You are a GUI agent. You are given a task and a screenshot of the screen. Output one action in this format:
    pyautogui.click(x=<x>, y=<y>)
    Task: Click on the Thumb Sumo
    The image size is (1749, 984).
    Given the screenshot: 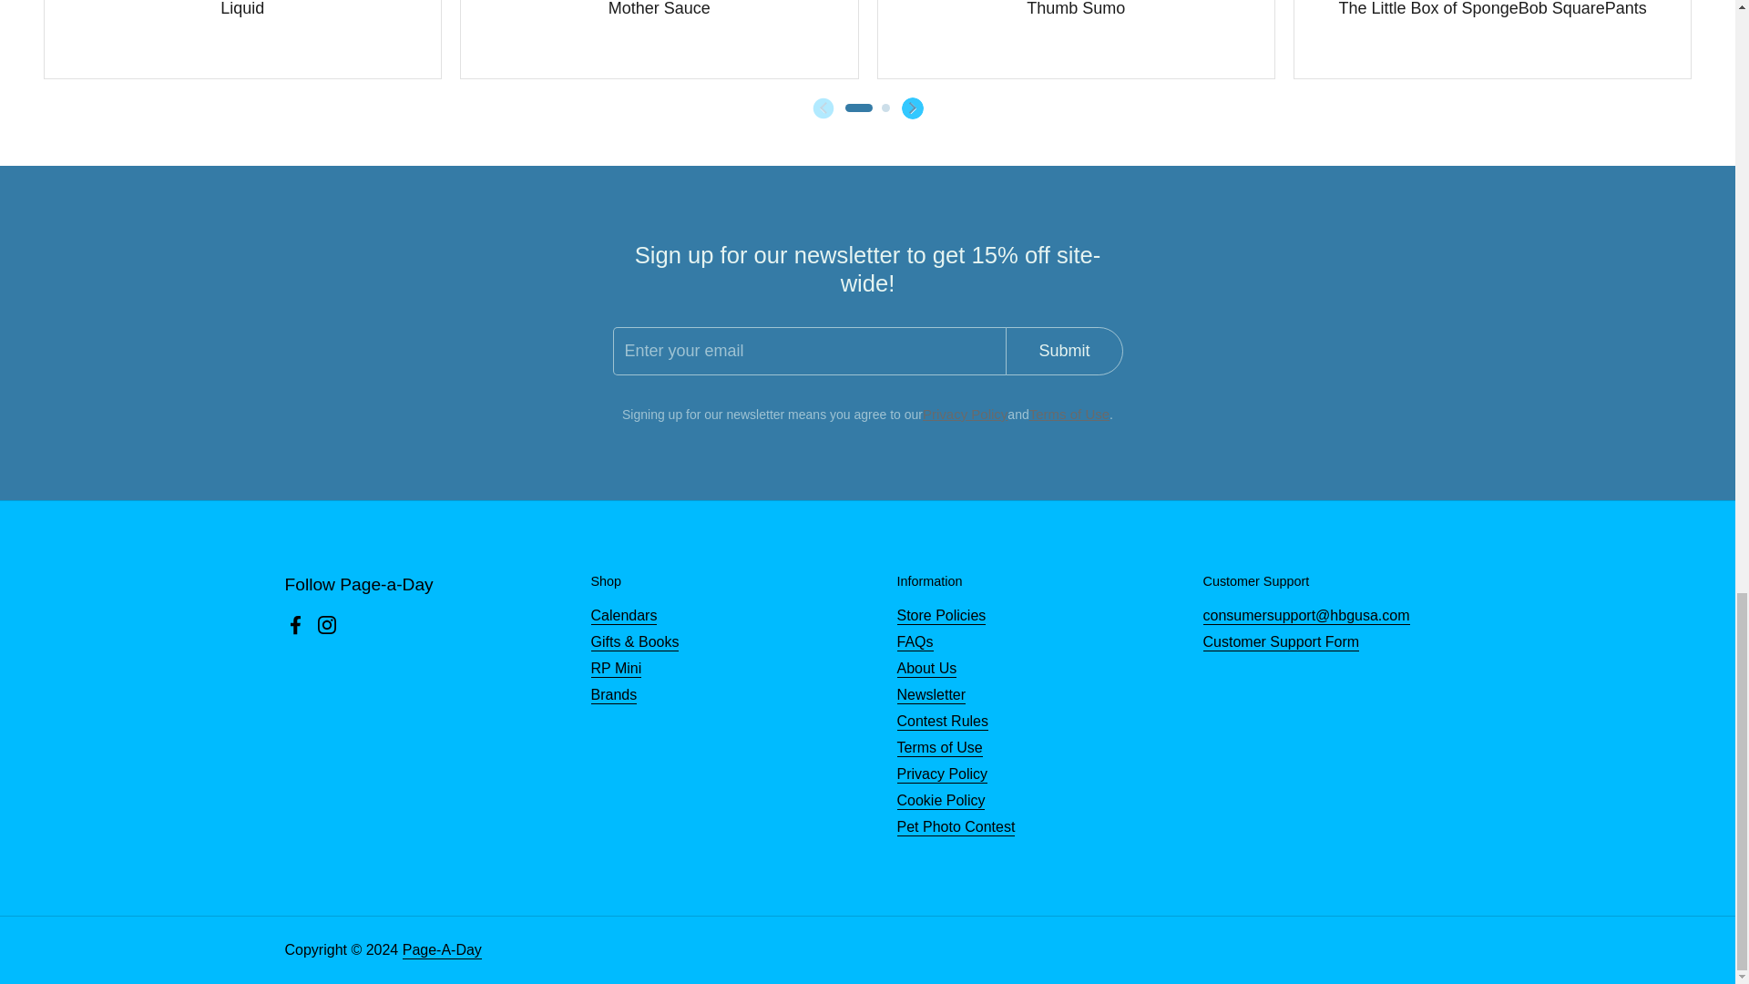 What is the action you would take?
    pyautogui.click(x=1075, y=5)
    